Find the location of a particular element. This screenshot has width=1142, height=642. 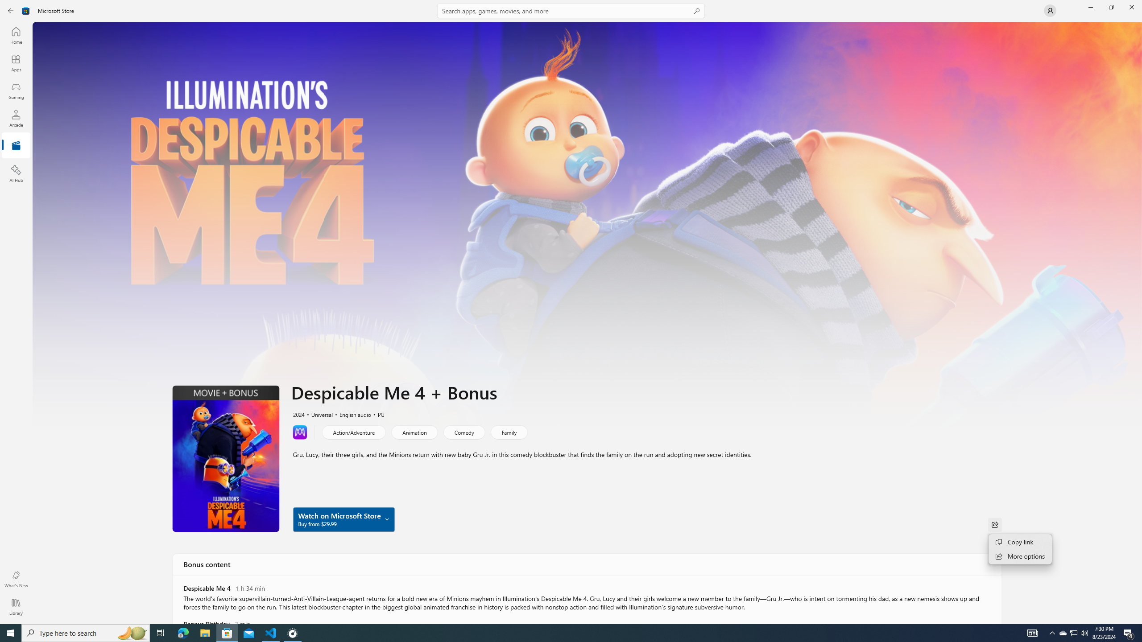

Close Microsoft Store is located at coordinates (1131, 7).